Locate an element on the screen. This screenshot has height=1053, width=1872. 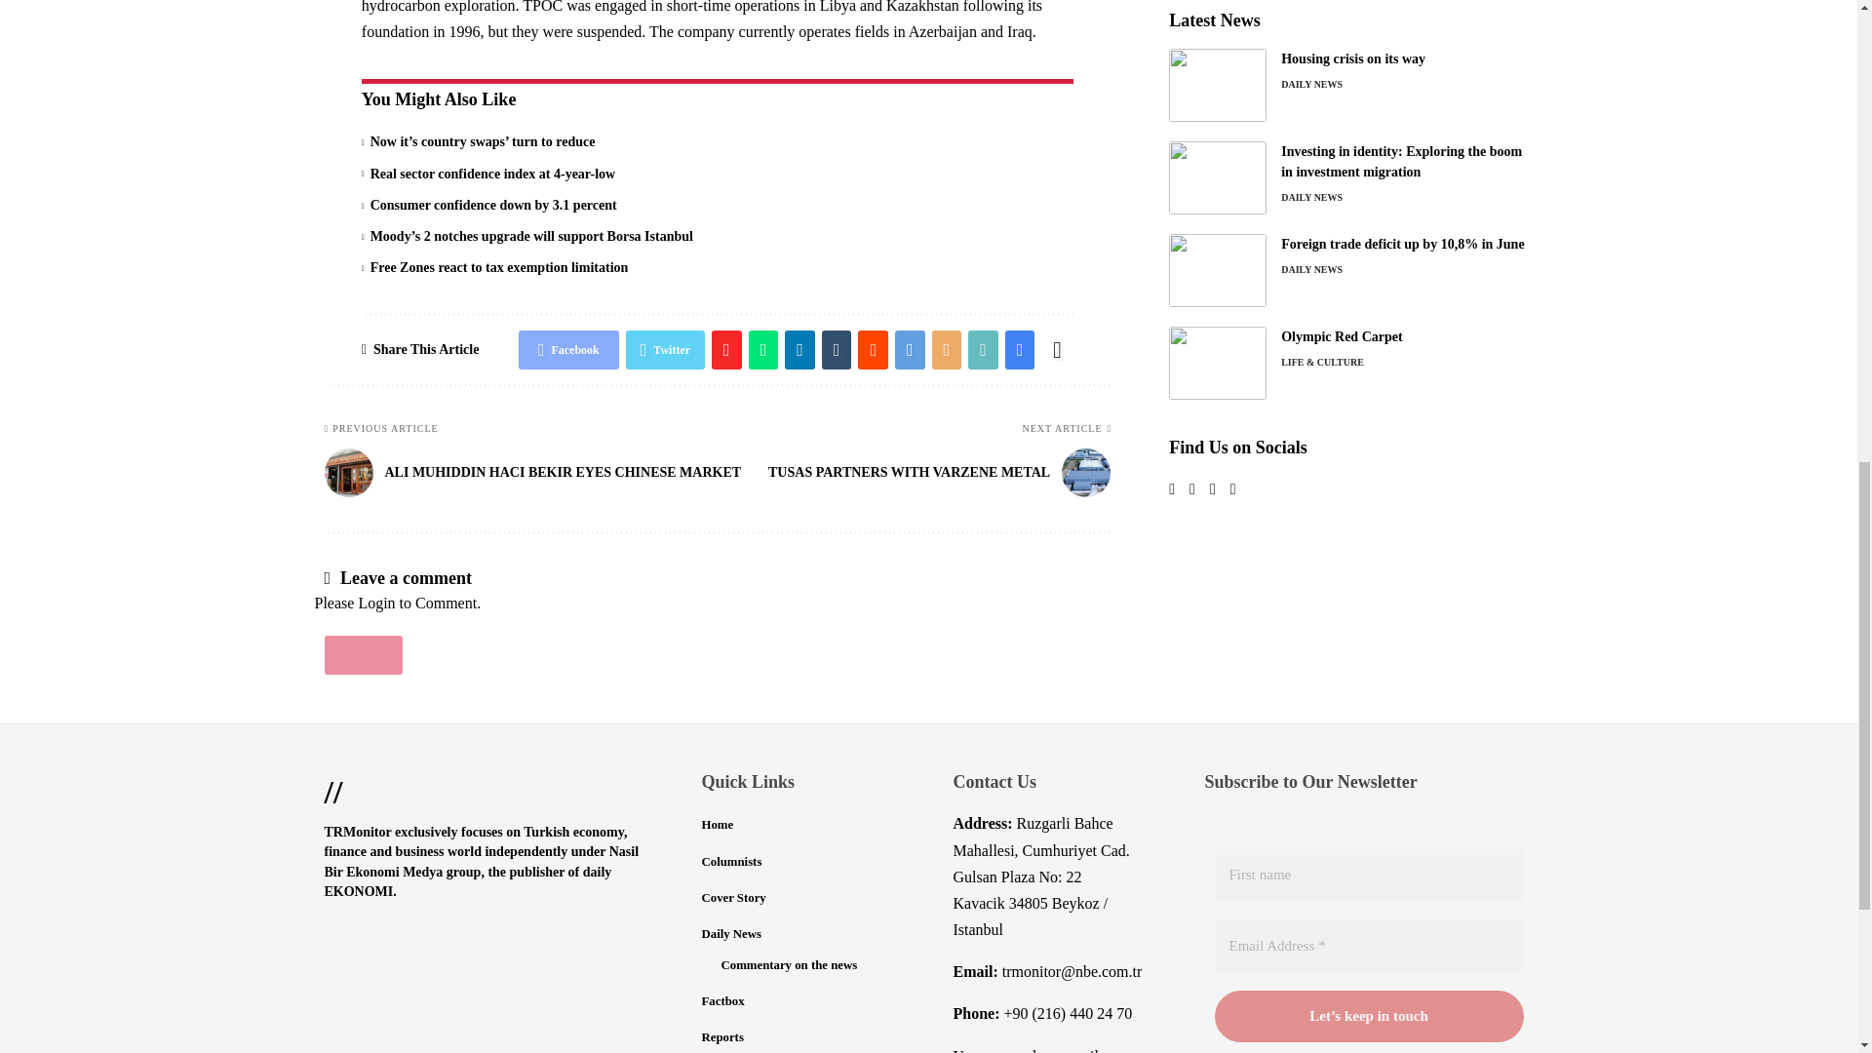
Email Address is located at coordinates (1369, 946).